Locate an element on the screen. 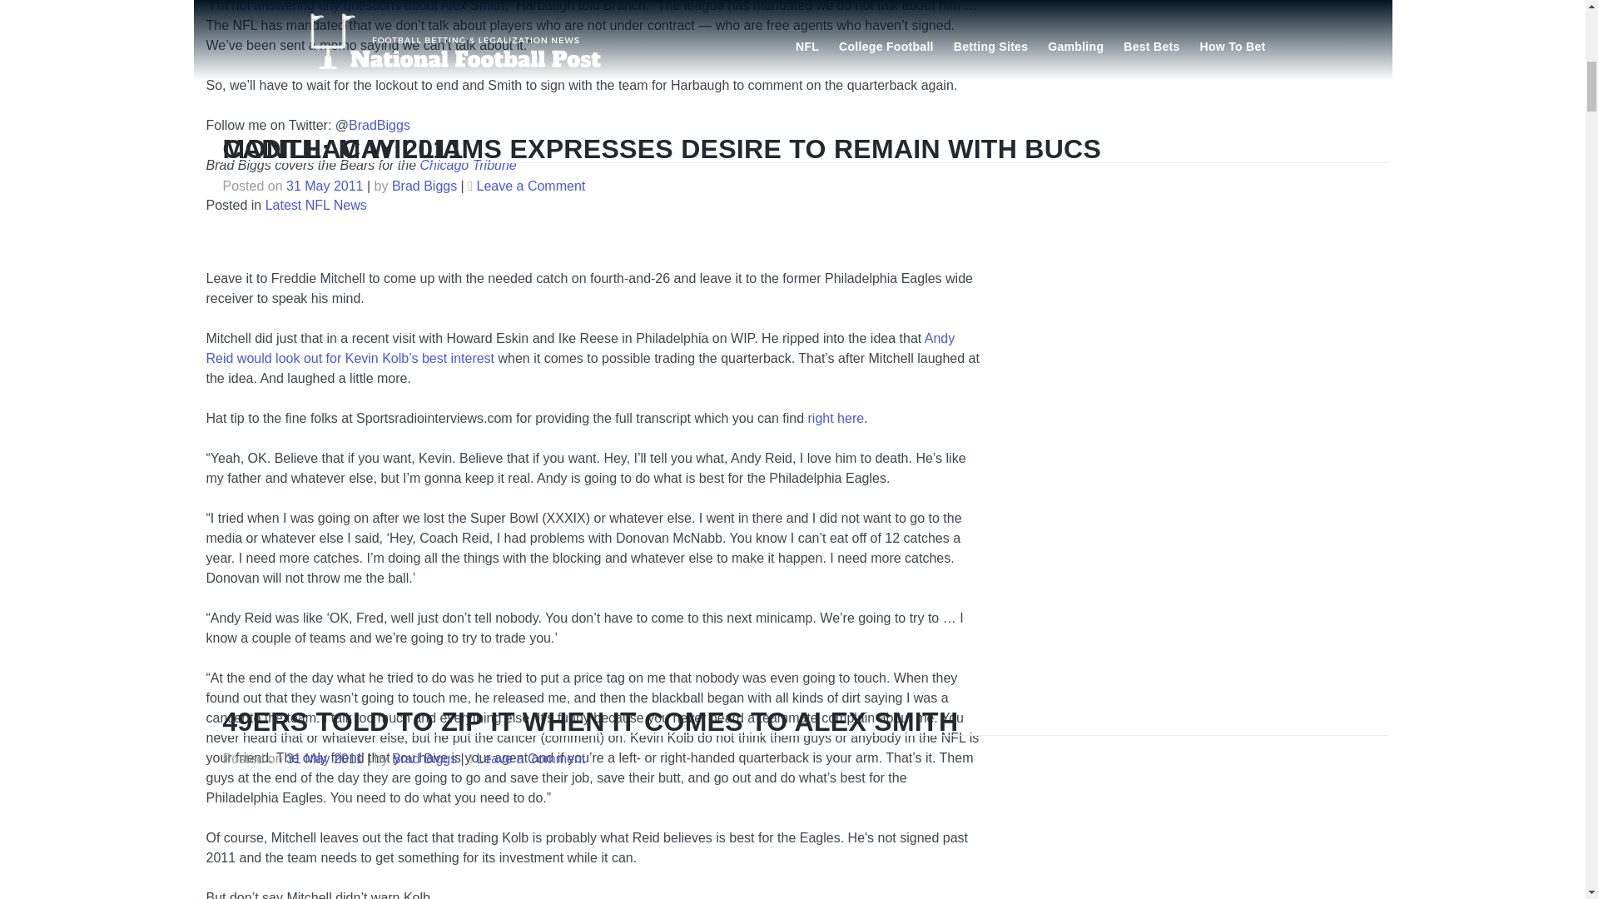 The width and height of the screenshot is (1598, 899). Latest NFL News is located at coordinates (316, 205).